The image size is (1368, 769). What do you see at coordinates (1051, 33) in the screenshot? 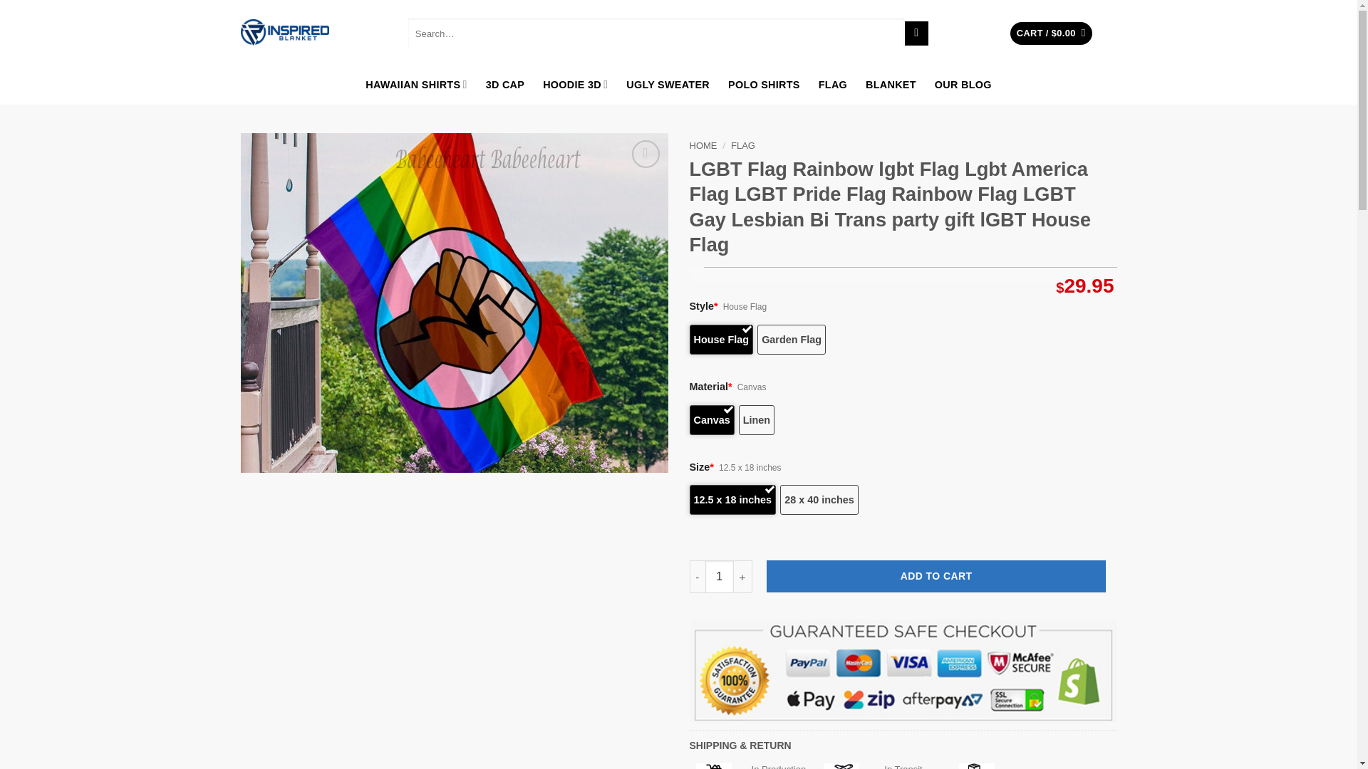
I see `Cart` at bounding box center [1051, 33].